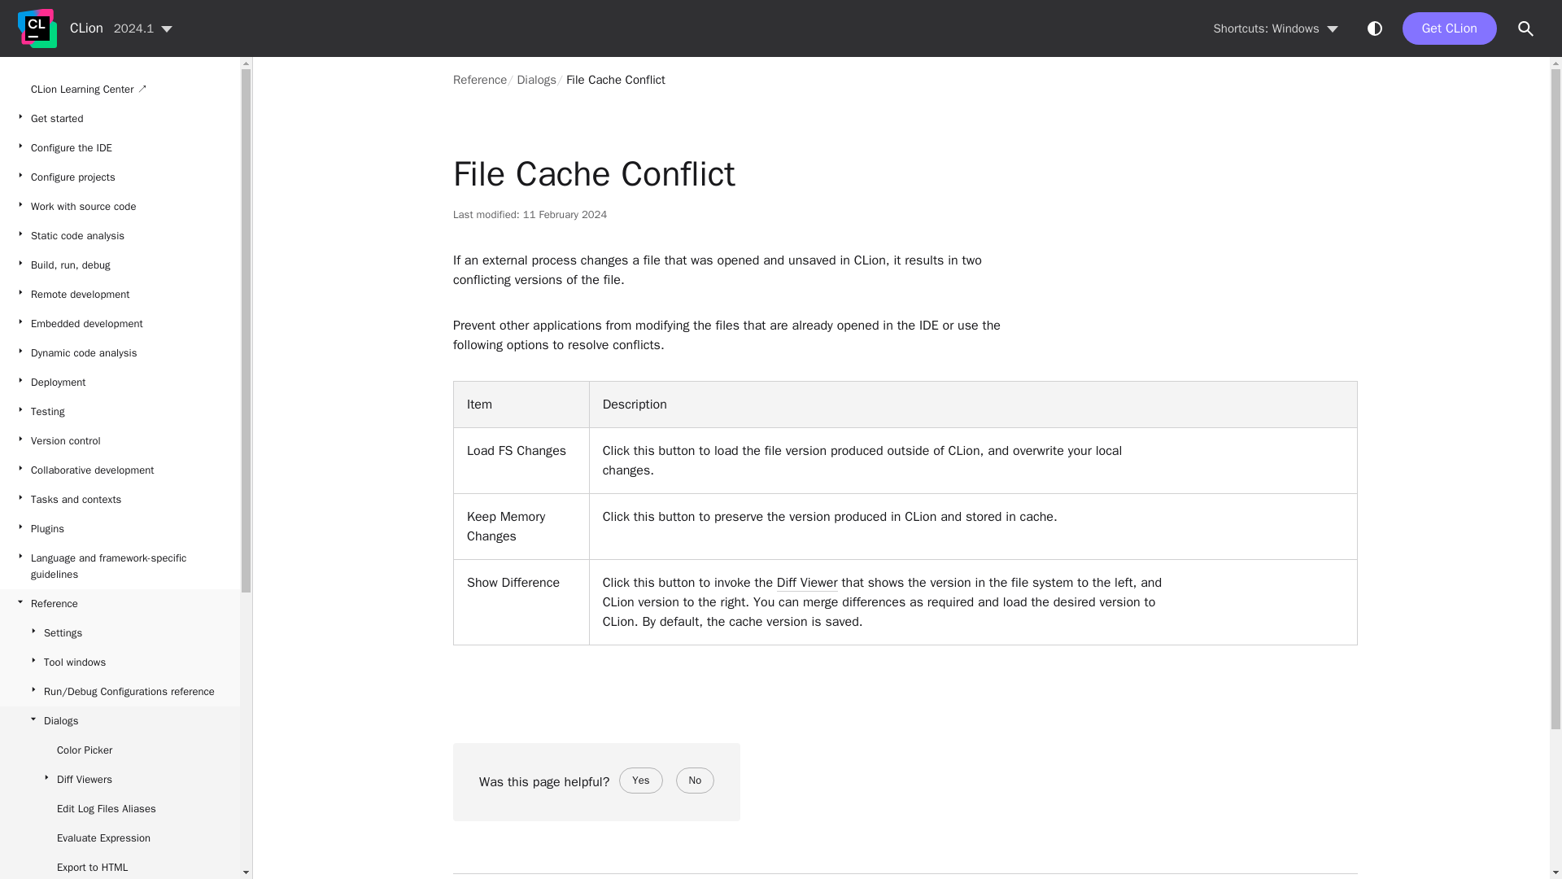  What do you see at coordinates (1526, 28) in the screenshot?
I see `Search` at bounding box center [1526, 28].